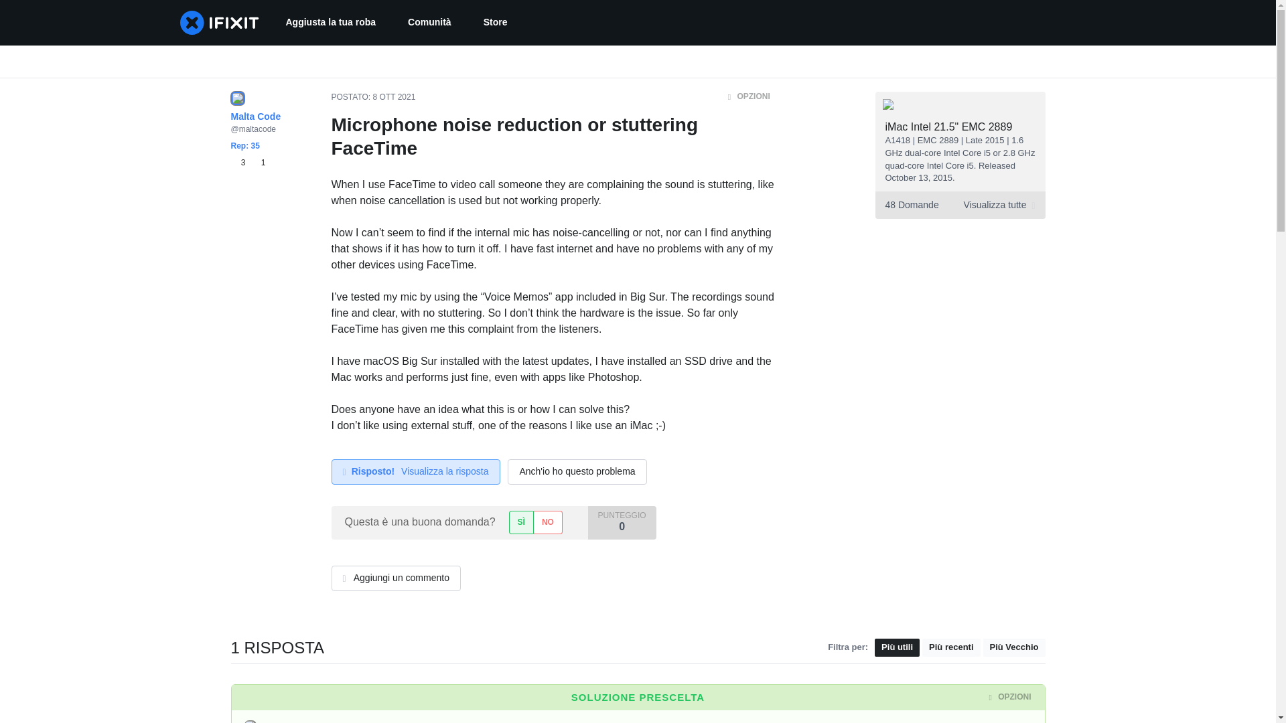 The image size is (1286, 723). Describe the element at coordinates (259, 163) in the screenshot. I see `3 1` at that location.